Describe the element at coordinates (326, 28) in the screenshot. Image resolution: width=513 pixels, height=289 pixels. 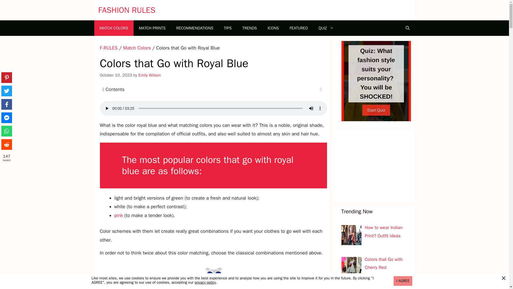
I see `QUIZ` at that location.